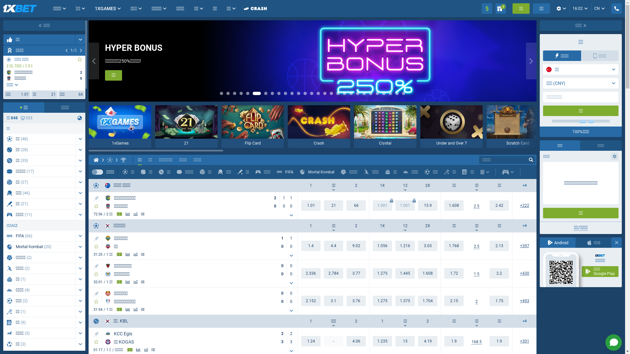 The image size is (630, 354). Describe the element at coordinates (599, 9) in the screenshot. I see `CN` at that location.